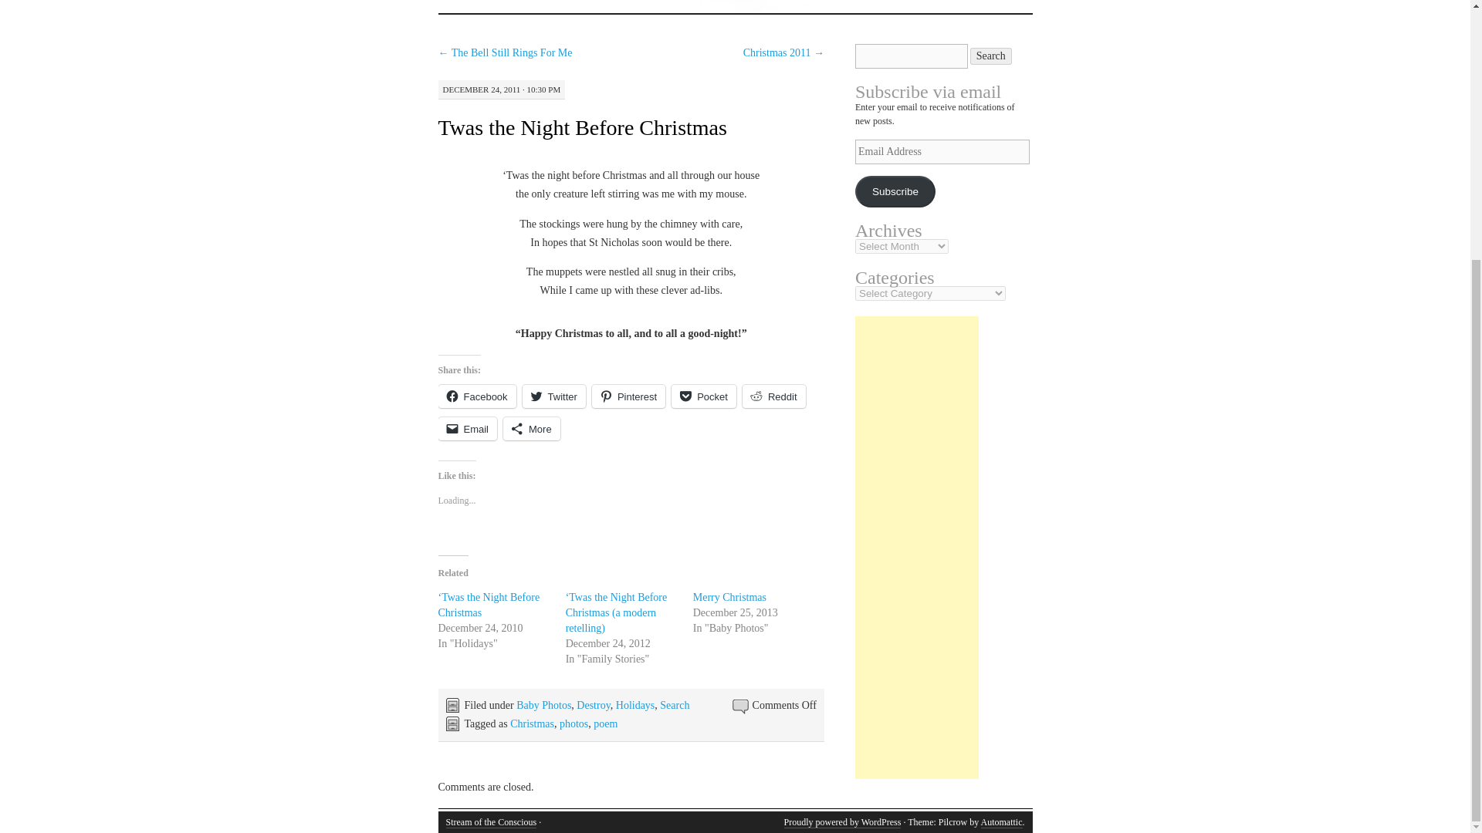 The image size is (1482, 833). Describe the element at coordinates (842, 822) in the screenshot. I see `Proudly powered by WordPress` at that location.